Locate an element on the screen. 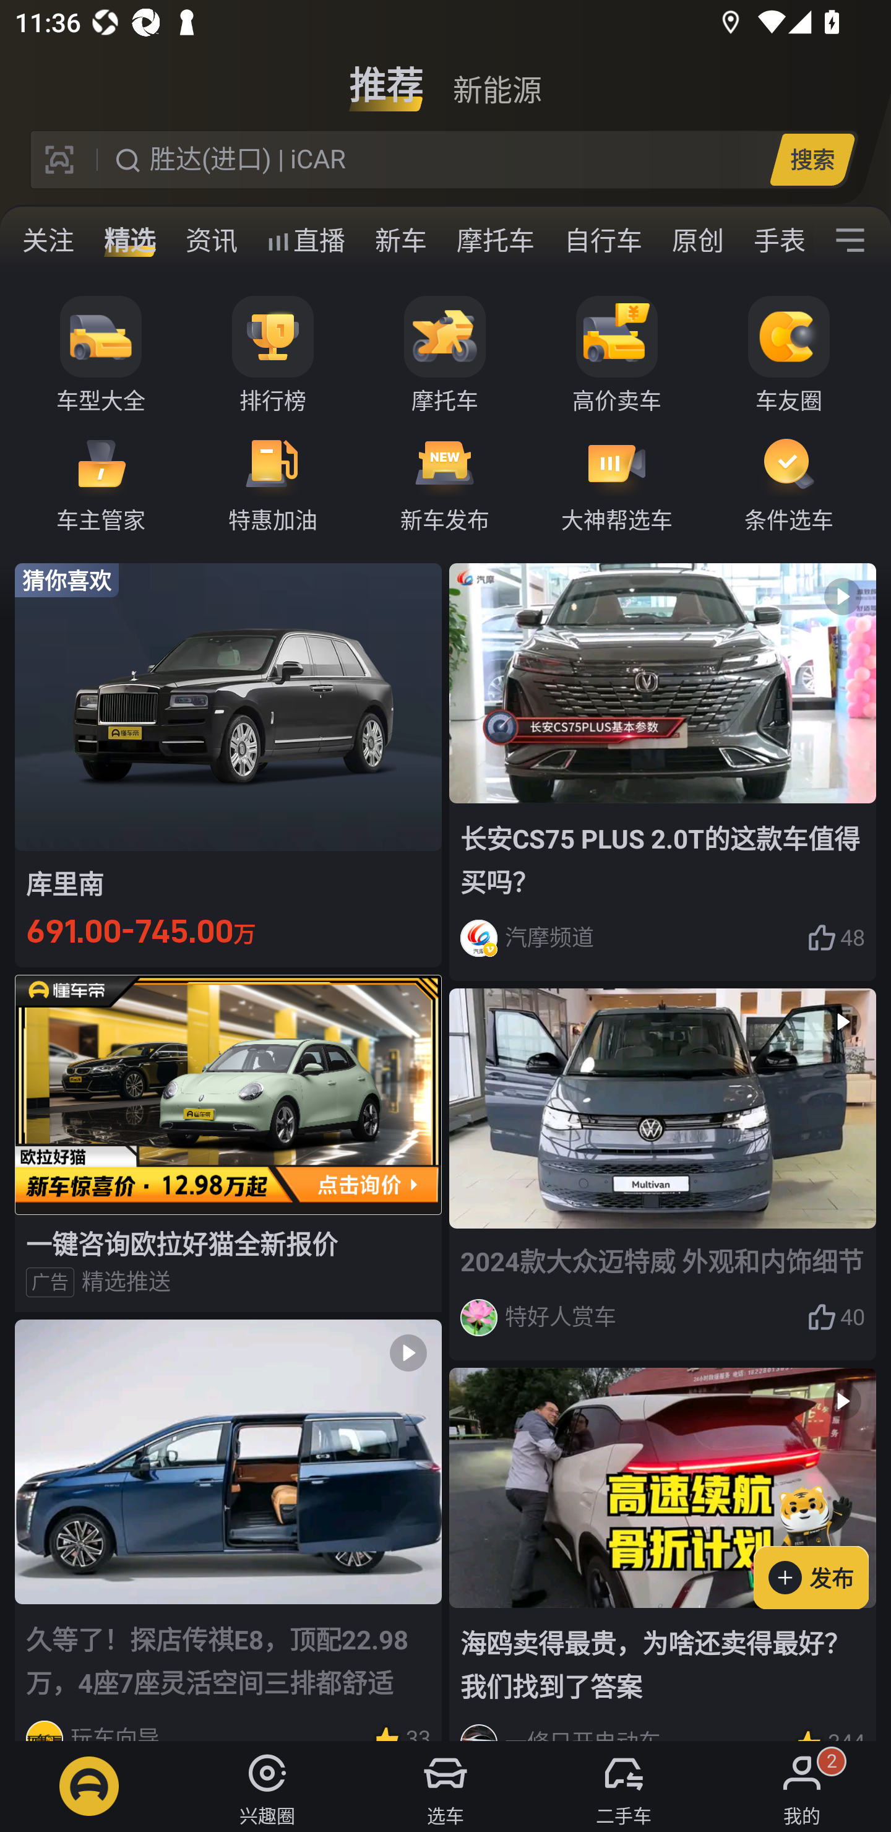 The width and height of the screenshot is (891, 1832). 关注 is located at coordinates (48, 240).